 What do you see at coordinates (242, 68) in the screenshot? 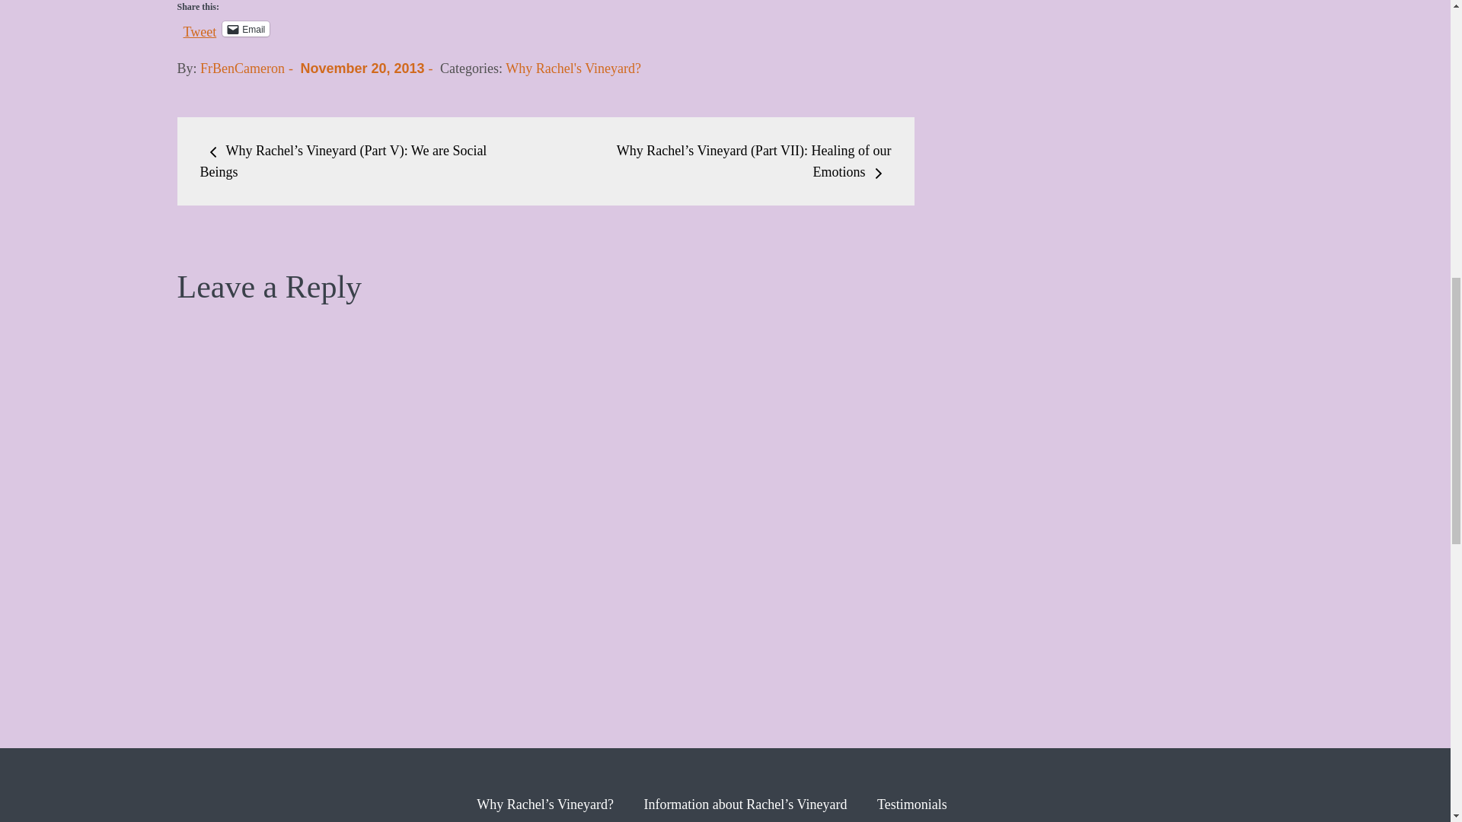
I see `FrBenCameron` at bounding box center [242, 68].